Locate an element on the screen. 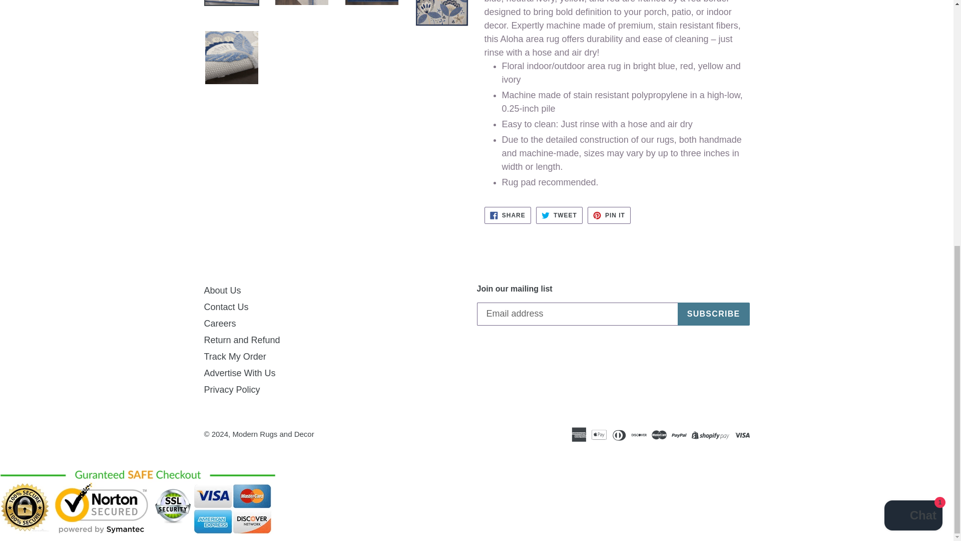  Tweet on Twitter is located at coordinates (559, 215).